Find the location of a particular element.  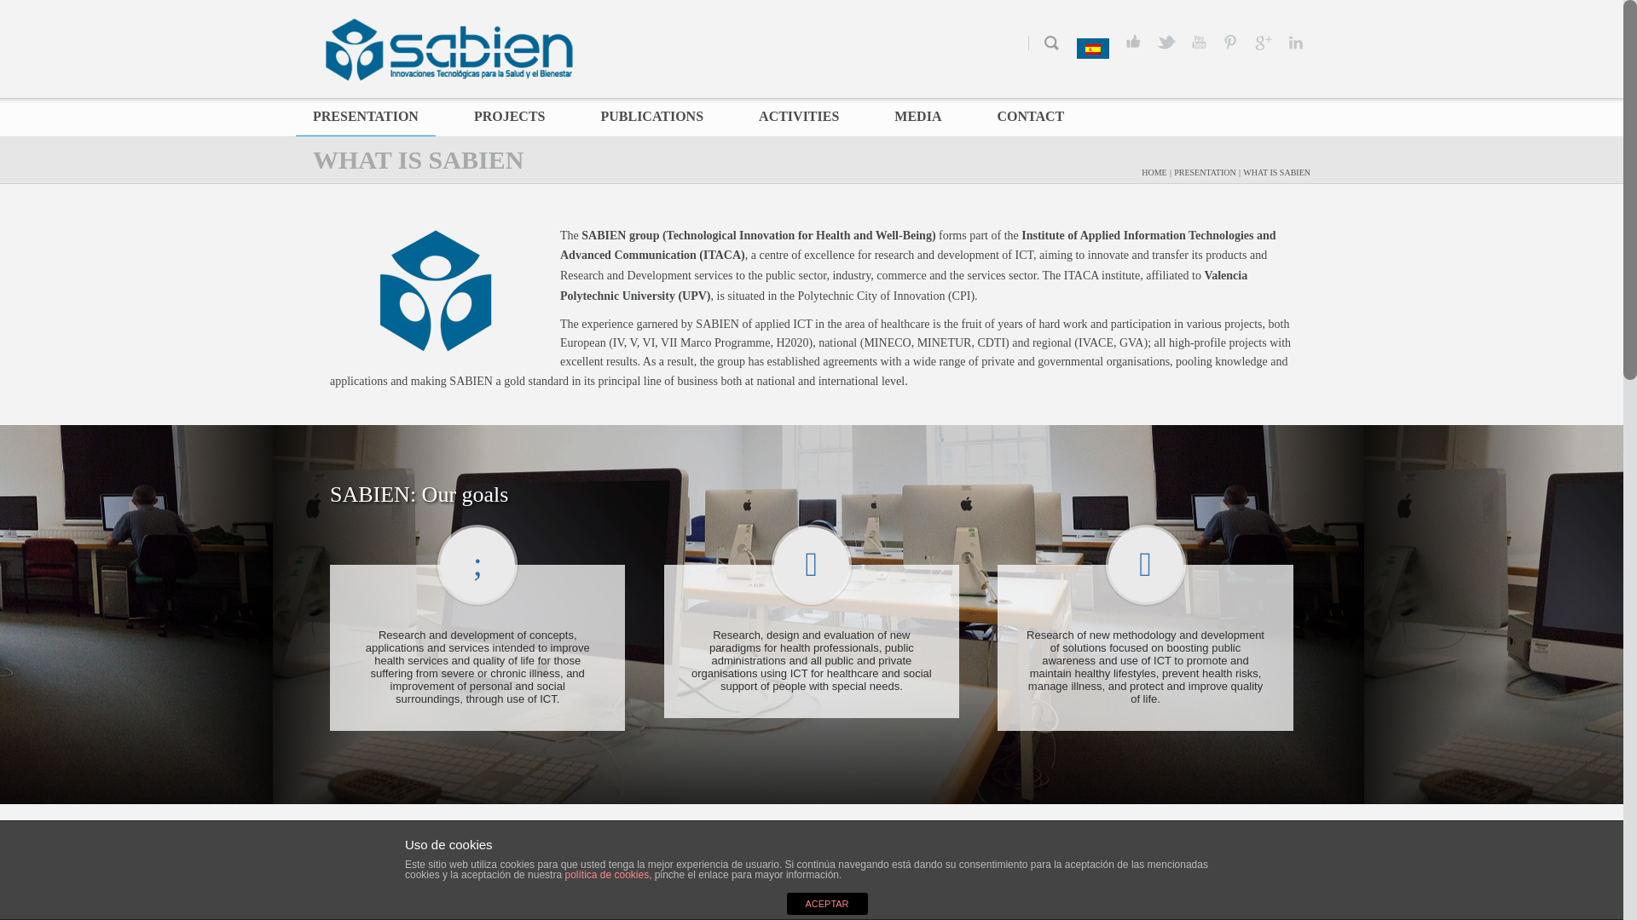

PRESENTATION is located at coordinates (1204, 171).